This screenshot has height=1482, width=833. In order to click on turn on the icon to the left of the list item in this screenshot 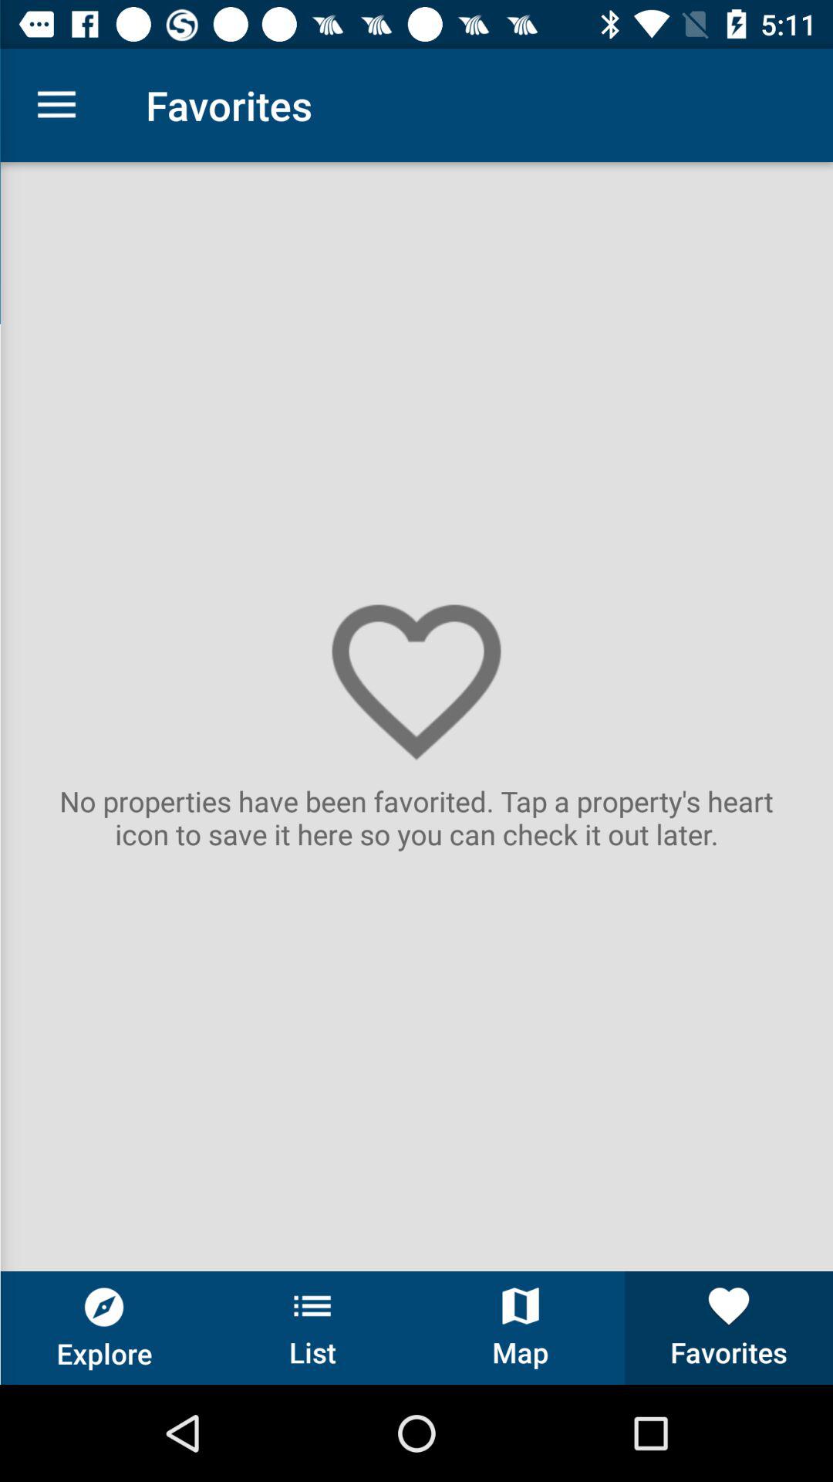, I will do `click(104, 1328)`.